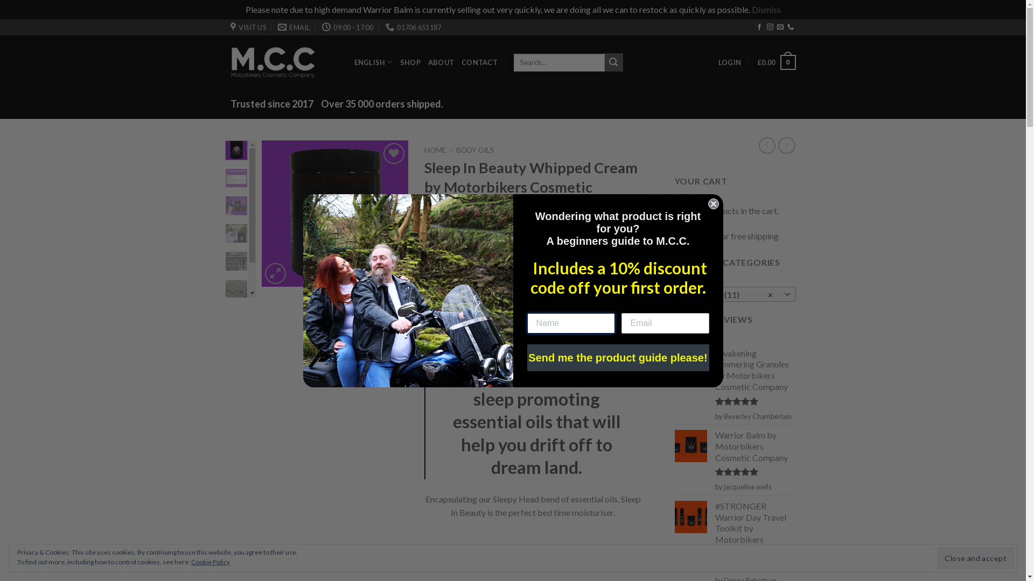  Describe the element at coordinates (441, 62) in the screenshot. I see `ABOUT` at that location.